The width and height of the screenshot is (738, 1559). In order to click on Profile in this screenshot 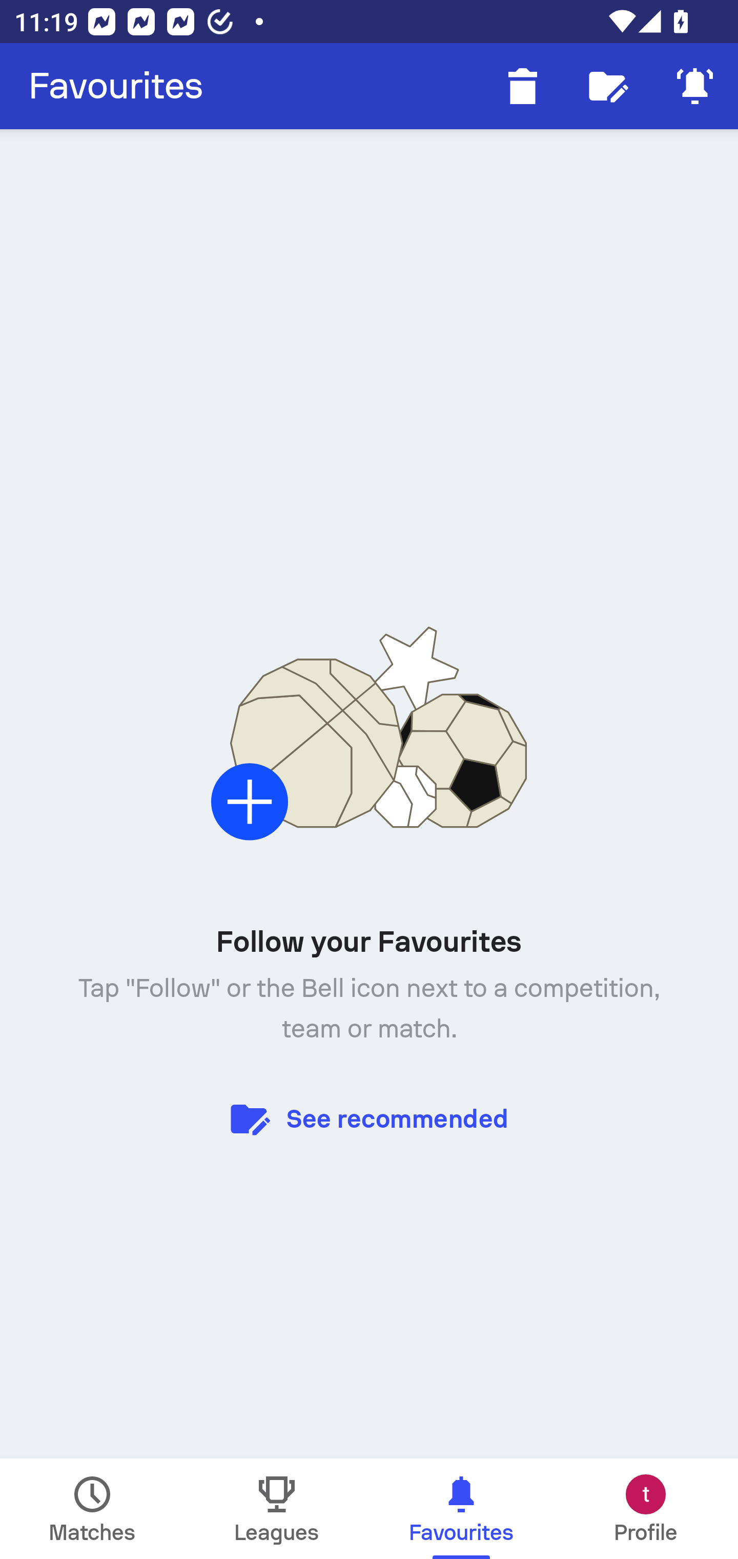, I will do `click(646, 1509)`.